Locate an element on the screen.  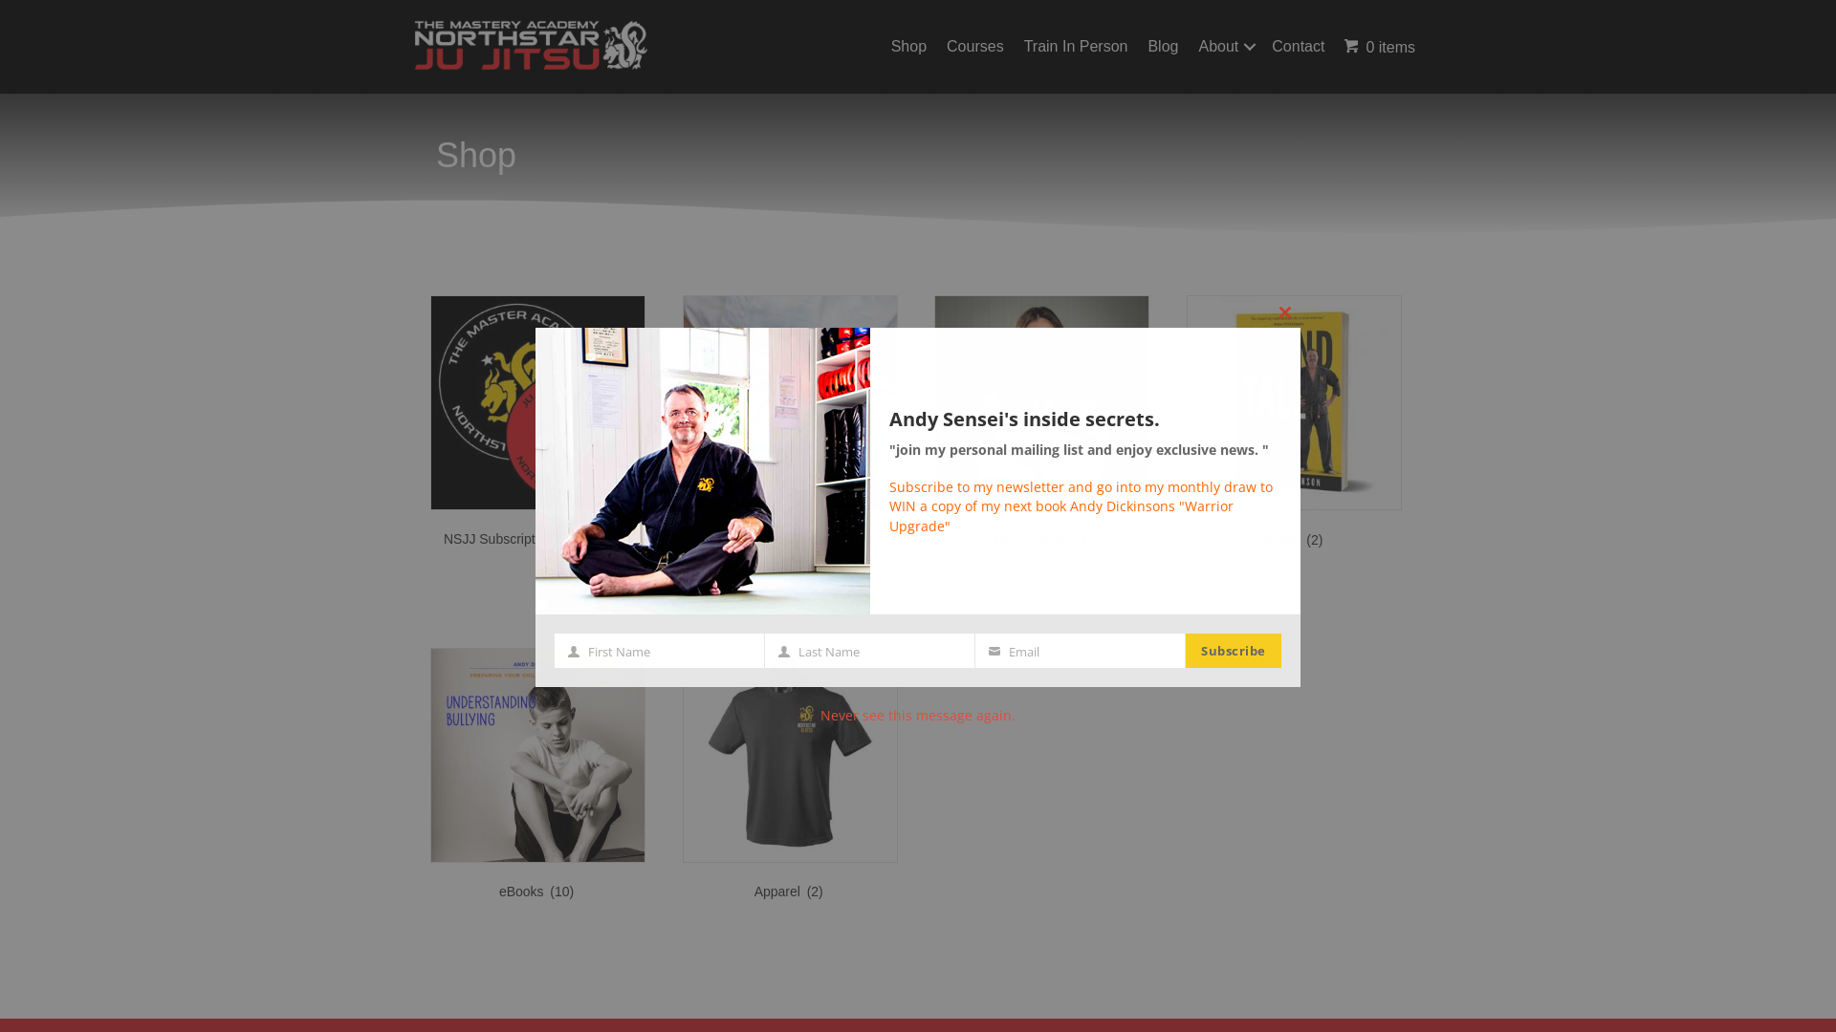
Subscribe is located at coordinates (1234, 651).